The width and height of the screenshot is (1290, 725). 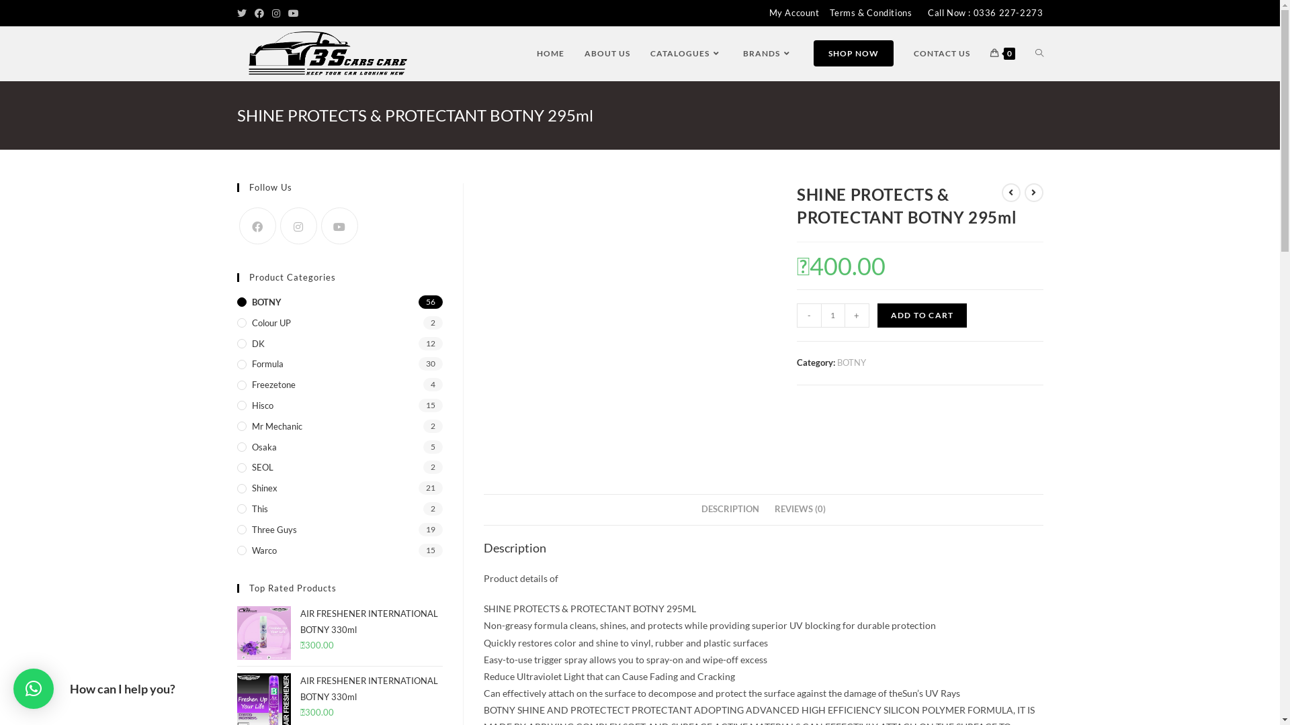 I want to click on 0, so click(x=1002, y=54).